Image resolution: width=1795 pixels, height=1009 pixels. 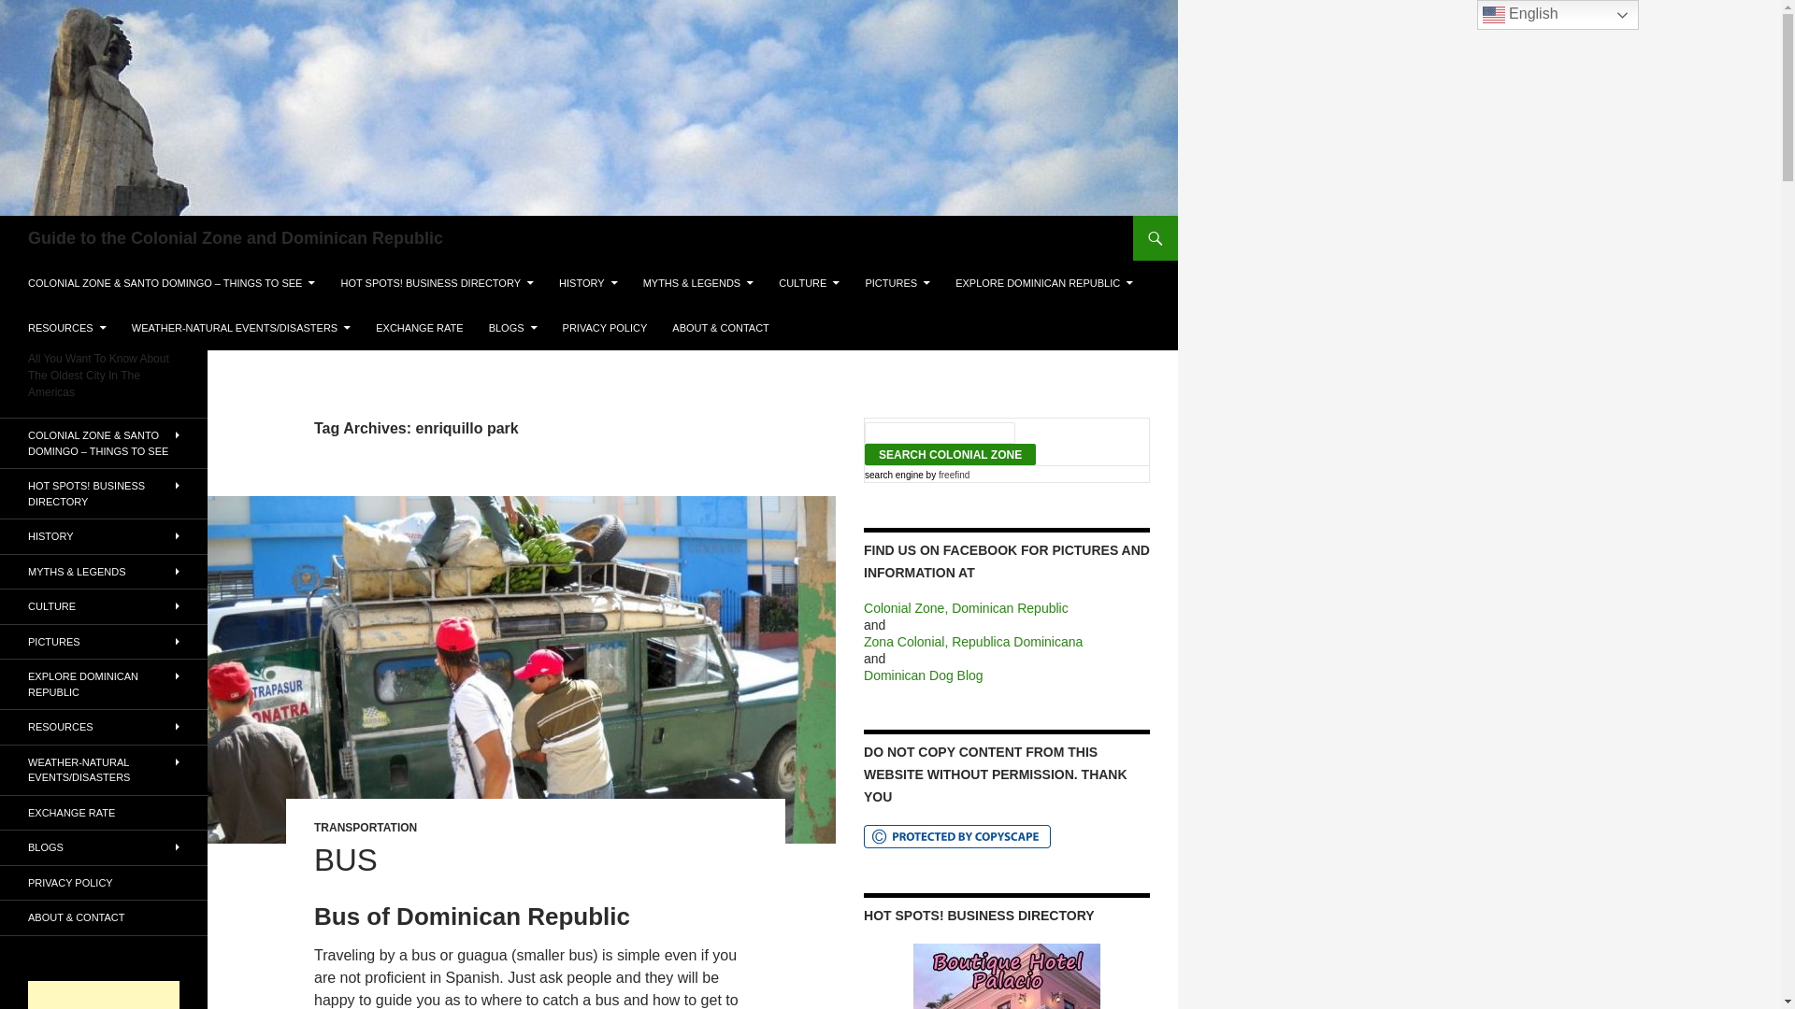 I want to click on Protected by Copyscape - Do not copy content from this page., so click(x=956, y=837).